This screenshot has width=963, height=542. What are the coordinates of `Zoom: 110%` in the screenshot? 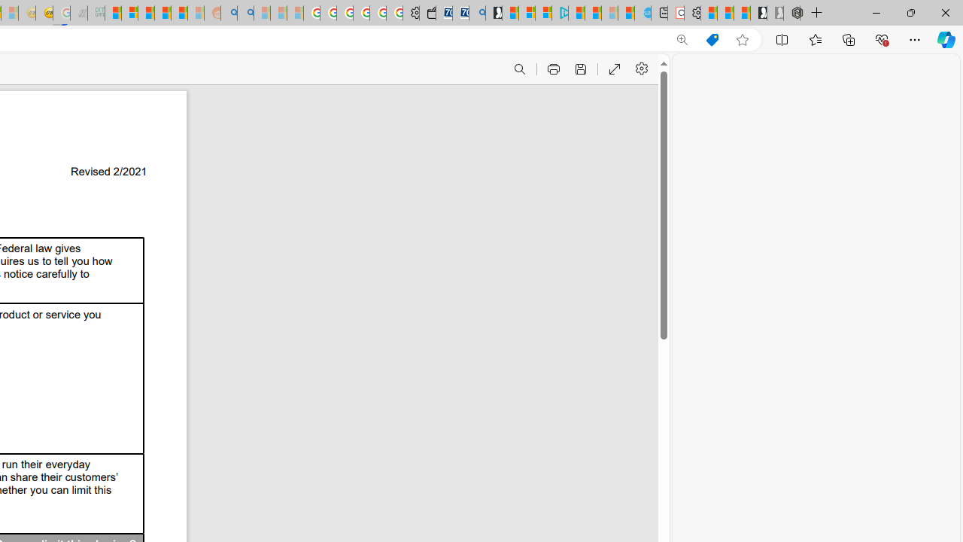 It's located at (682, 40).